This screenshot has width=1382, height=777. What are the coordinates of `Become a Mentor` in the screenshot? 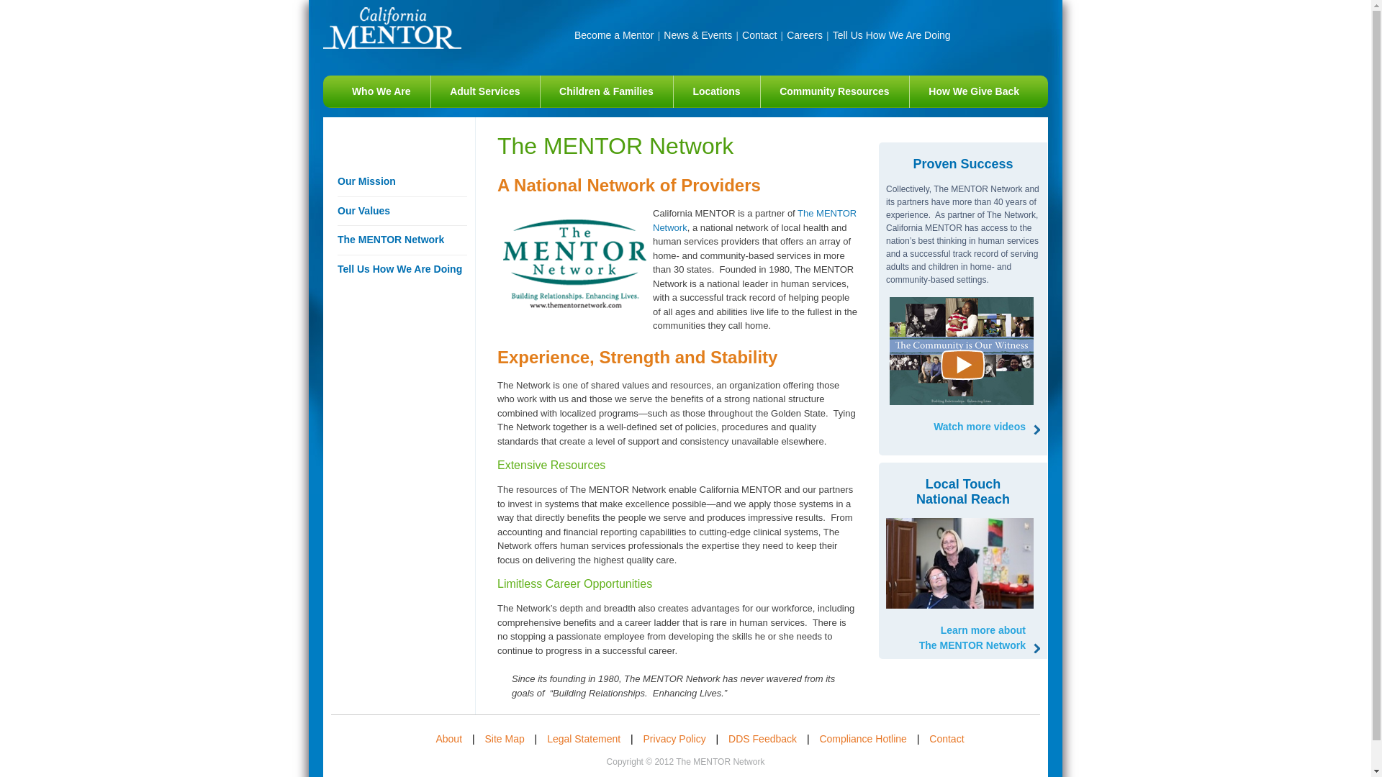 It's located at (759, 35).